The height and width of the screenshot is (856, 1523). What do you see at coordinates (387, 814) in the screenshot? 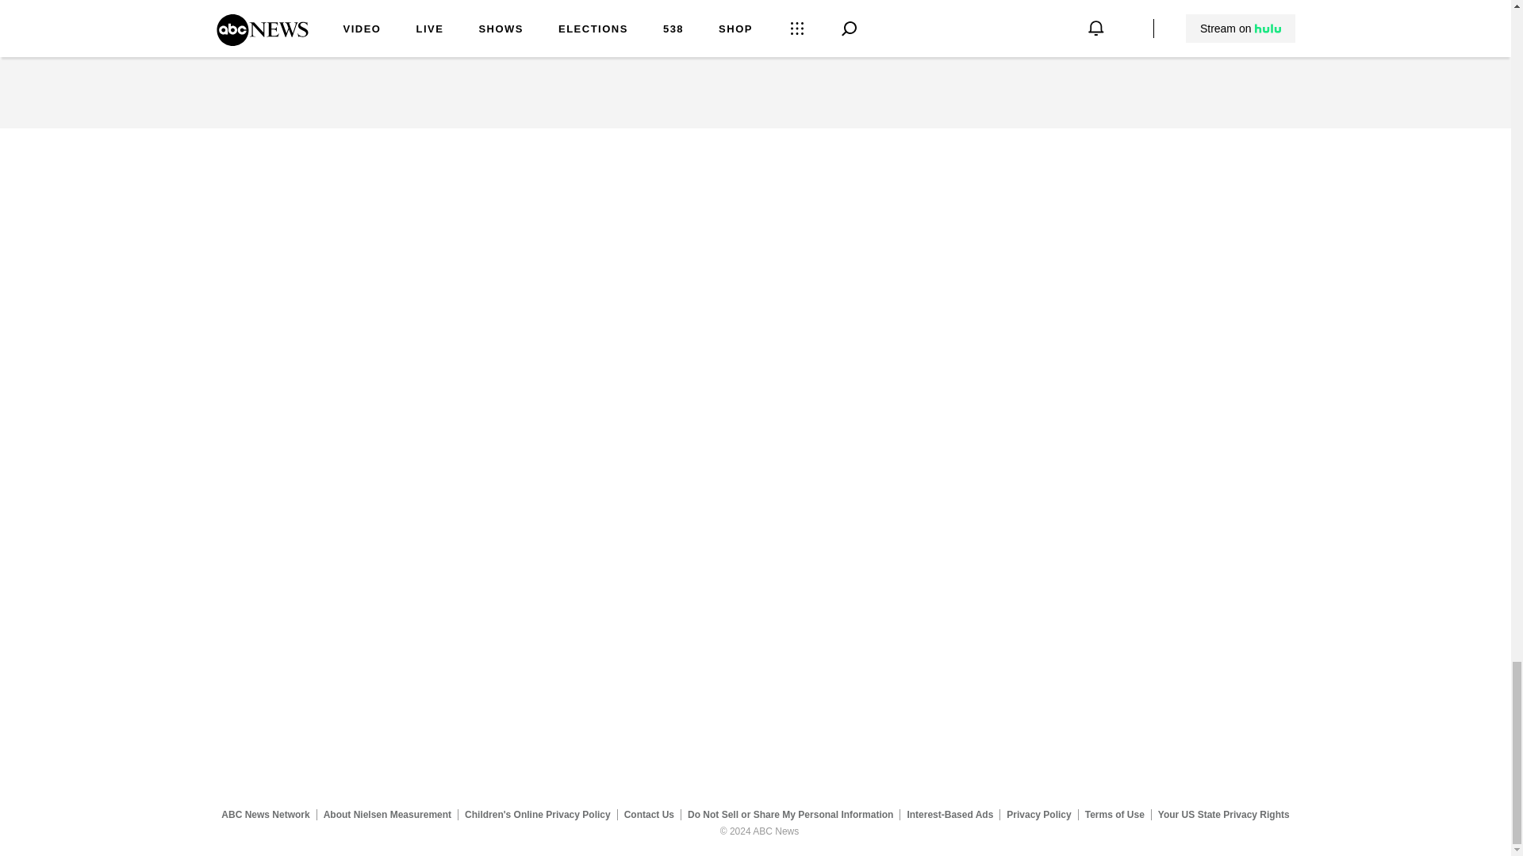
I see `About Nielsen Measurement` at bounding box center [387, 814].